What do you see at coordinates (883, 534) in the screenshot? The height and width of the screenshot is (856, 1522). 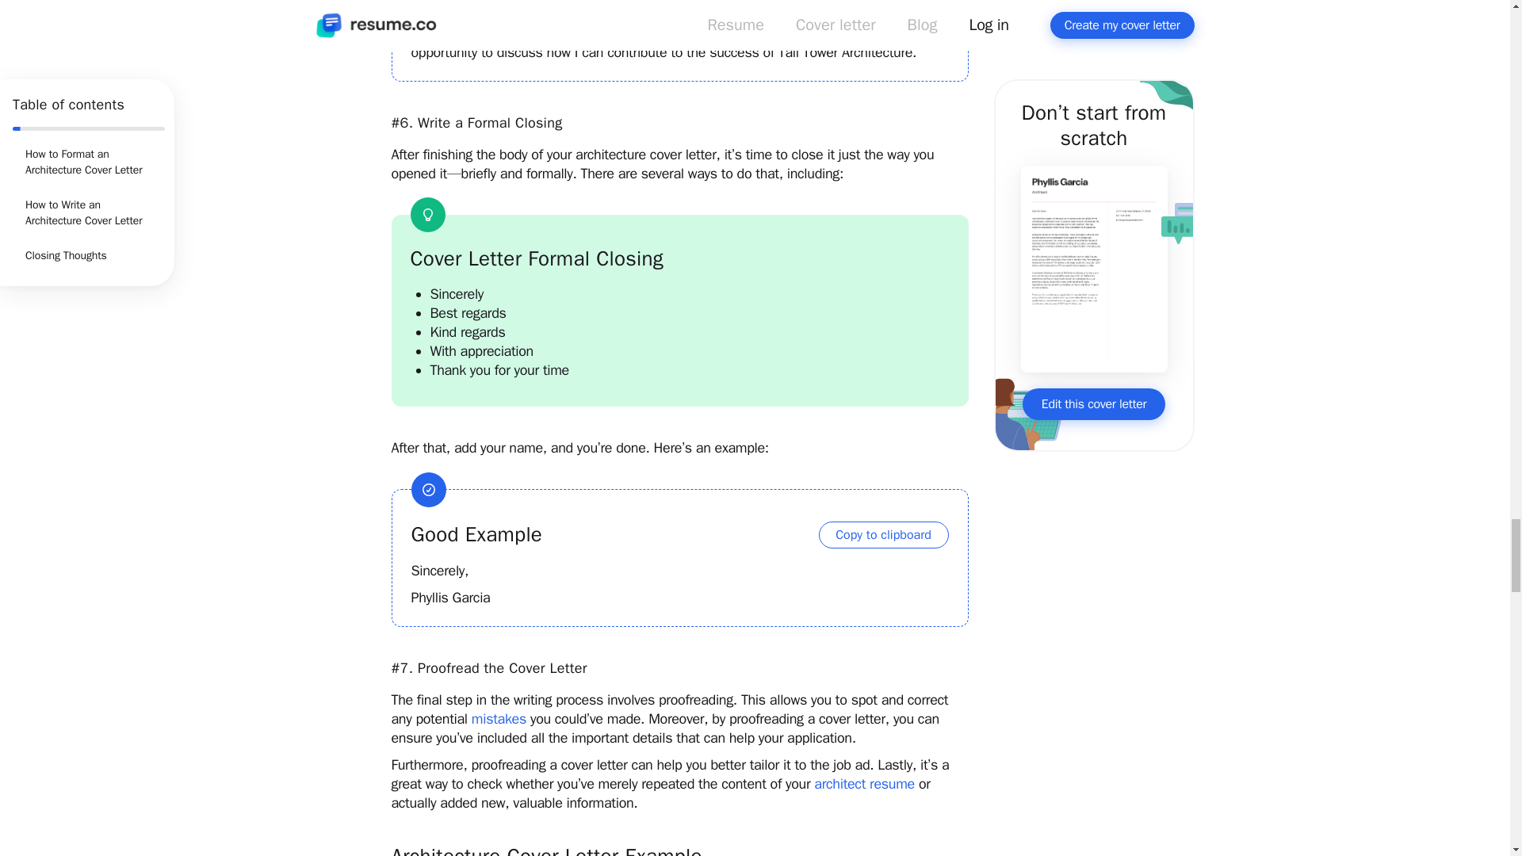 I see `Copy to clipboard` at bounding box center [883, 534].